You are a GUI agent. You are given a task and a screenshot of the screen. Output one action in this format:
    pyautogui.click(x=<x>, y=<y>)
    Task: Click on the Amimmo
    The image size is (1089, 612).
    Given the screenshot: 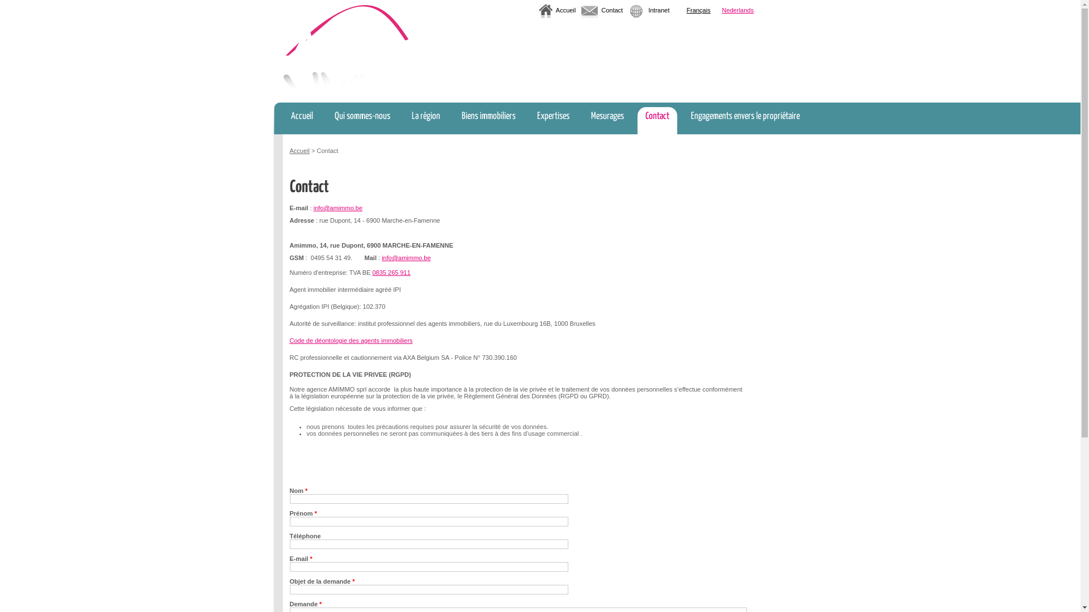 What is the action you would take?
    pyautogui.click(x=346, y=46)
    